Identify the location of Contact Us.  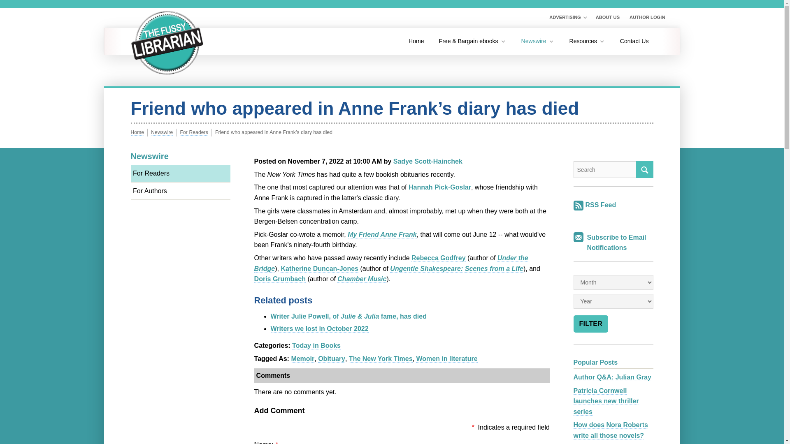
(634, 41).